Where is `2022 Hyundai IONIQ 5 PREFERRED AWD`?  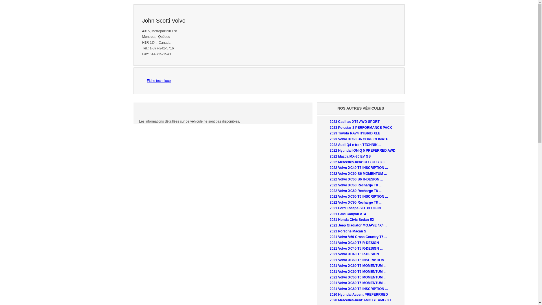
2022 Hyundai IONIQ 5 PREFERRED AWD is located at coordinates (362, 151).